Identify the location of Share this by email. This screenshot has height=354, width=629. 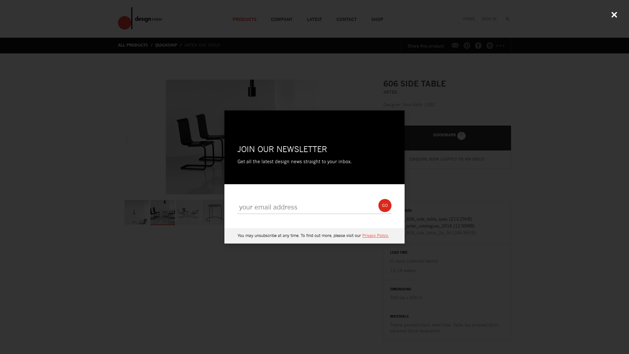
(455, 46).